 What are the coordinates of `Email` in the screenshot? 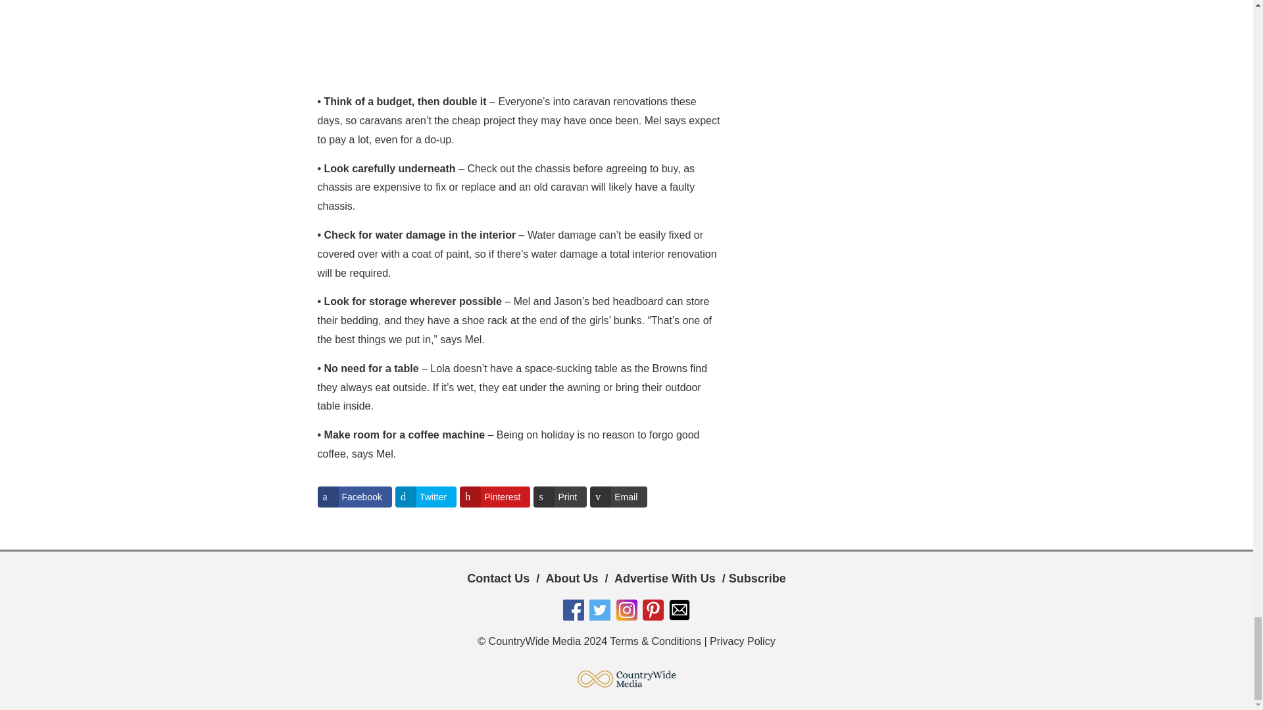 It's located at (618, 497).